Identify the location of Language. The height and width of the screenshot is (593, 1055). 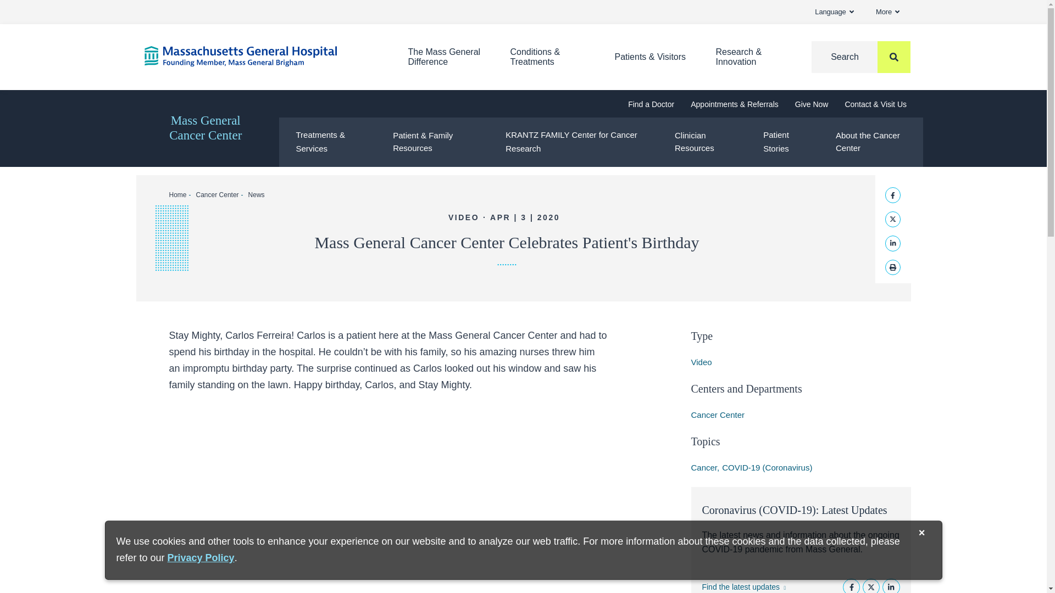
(834, 12).